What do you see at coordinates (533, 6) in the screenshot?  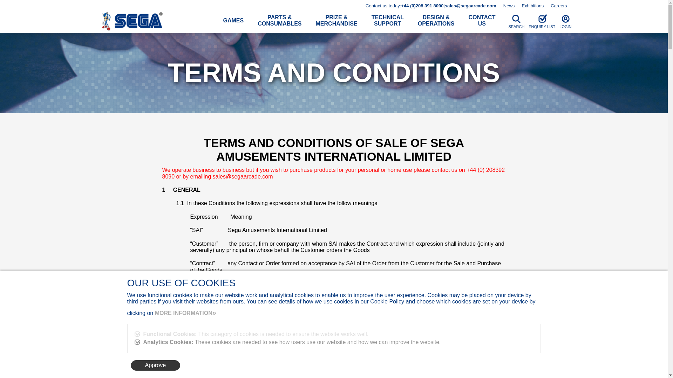 I see `Exhibitions` at bounding box center [533, 6].